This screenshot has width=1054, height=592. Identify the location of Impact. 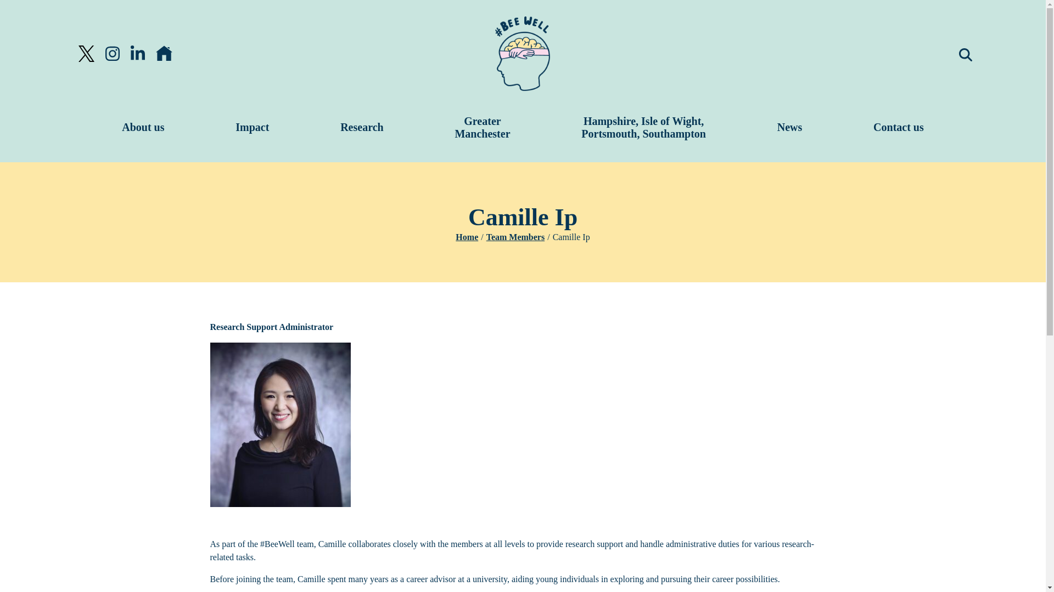
(164, 54).